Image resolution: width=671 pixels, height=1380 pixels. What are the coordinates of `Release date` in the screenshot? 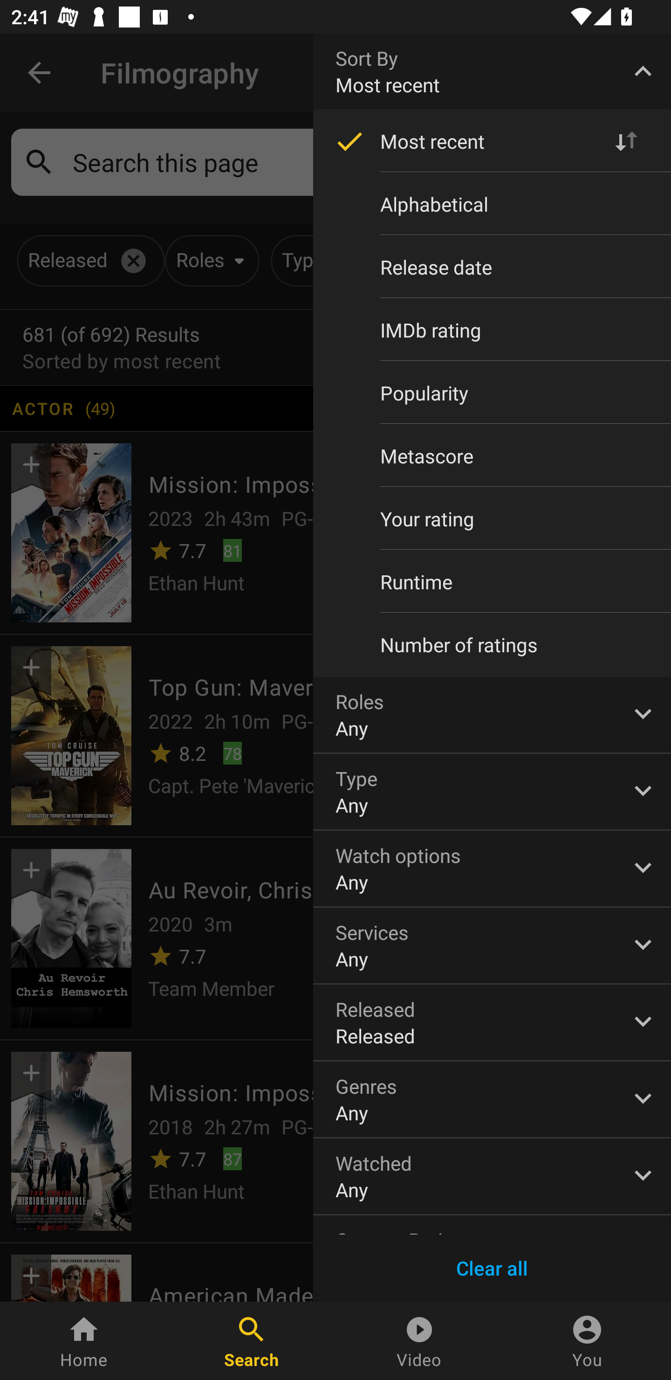 It's located at (492, 267).